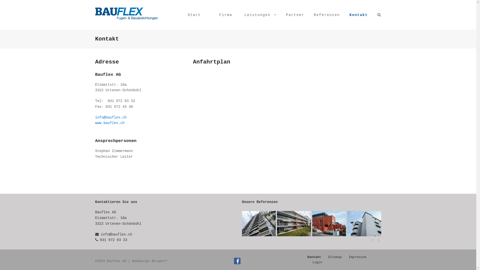  What do you see at coordinates (327, 15) in the screenshot?
I see `Referenzen` at bounding box center [327, 15].